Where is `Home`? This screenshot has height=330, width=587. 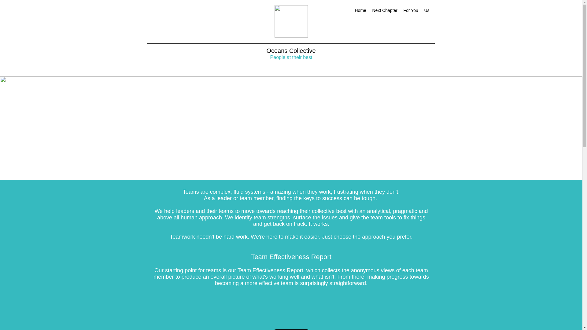
Home is located at coordinates (360, 10).